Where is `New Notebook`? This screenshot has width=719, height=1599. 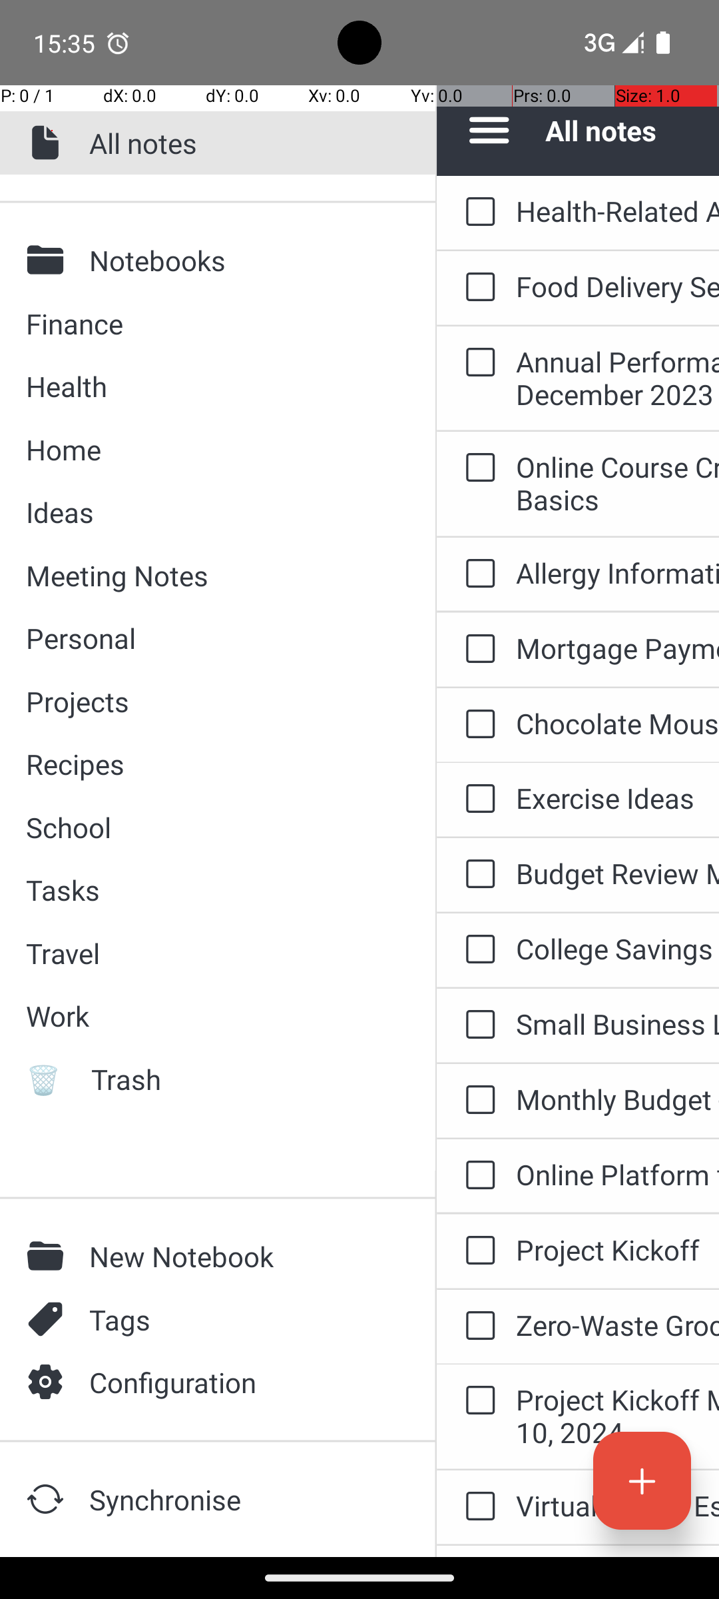 New Notebook is located at coordinates (240, 1257).